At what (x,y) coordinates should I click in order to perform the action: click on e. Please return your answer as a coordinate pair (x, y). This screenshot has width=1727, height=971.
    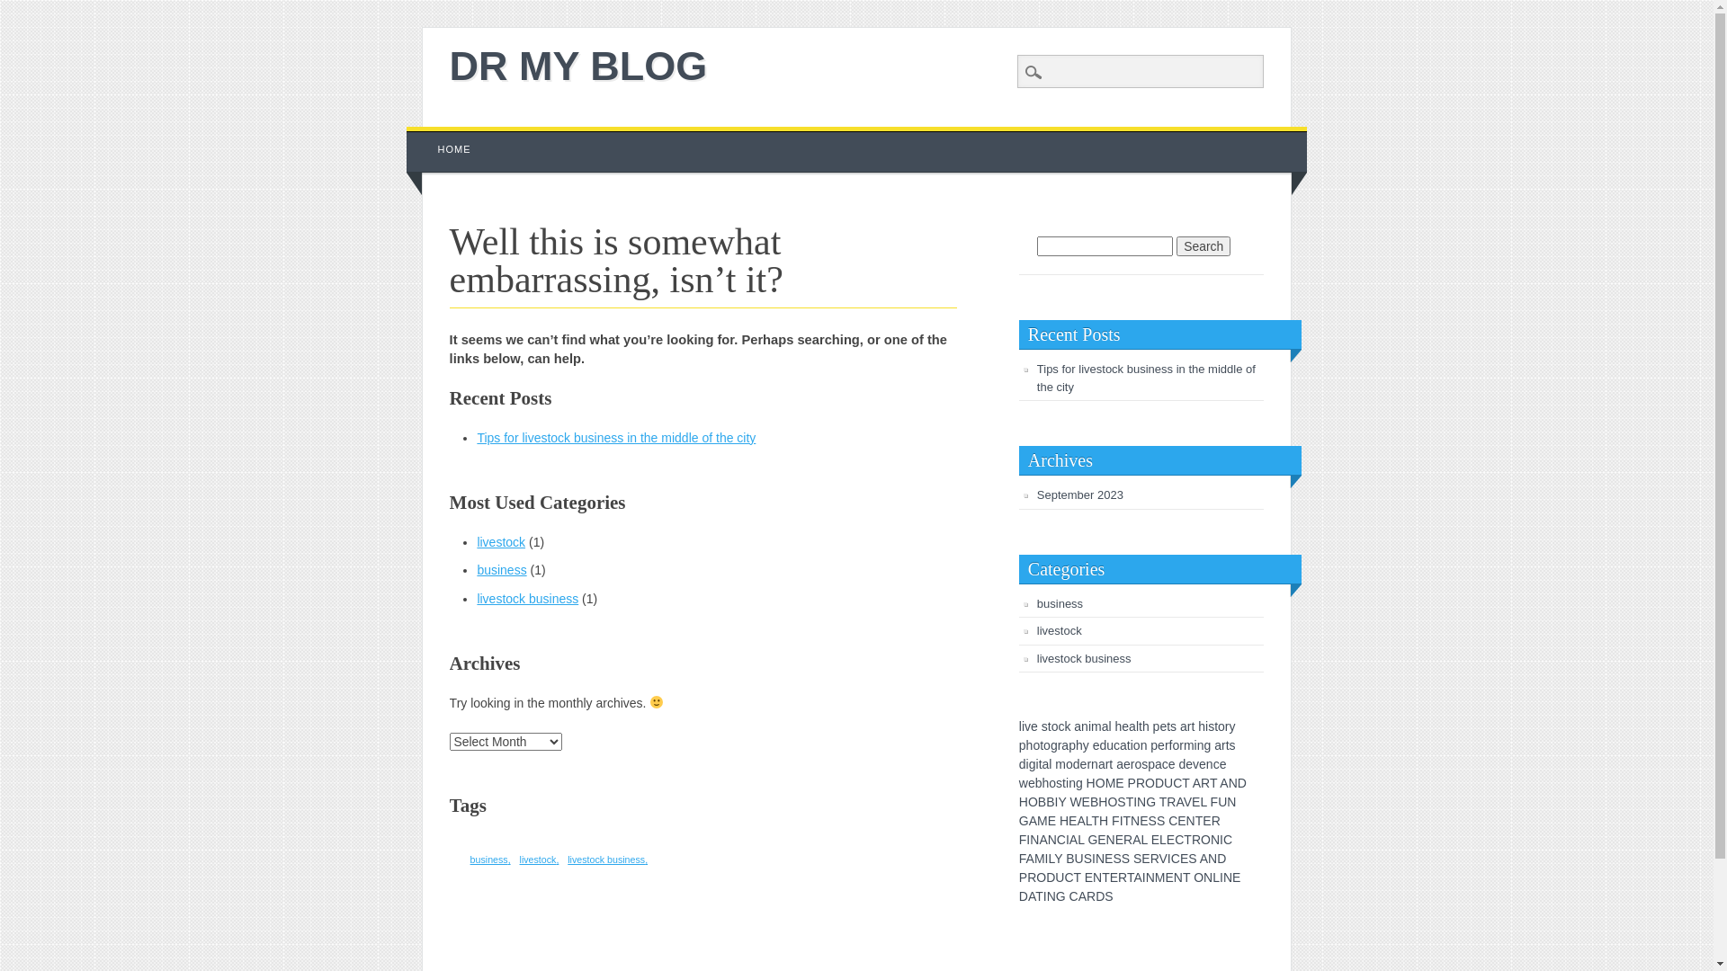
    Looking at the image, I should click on (1034, 726).